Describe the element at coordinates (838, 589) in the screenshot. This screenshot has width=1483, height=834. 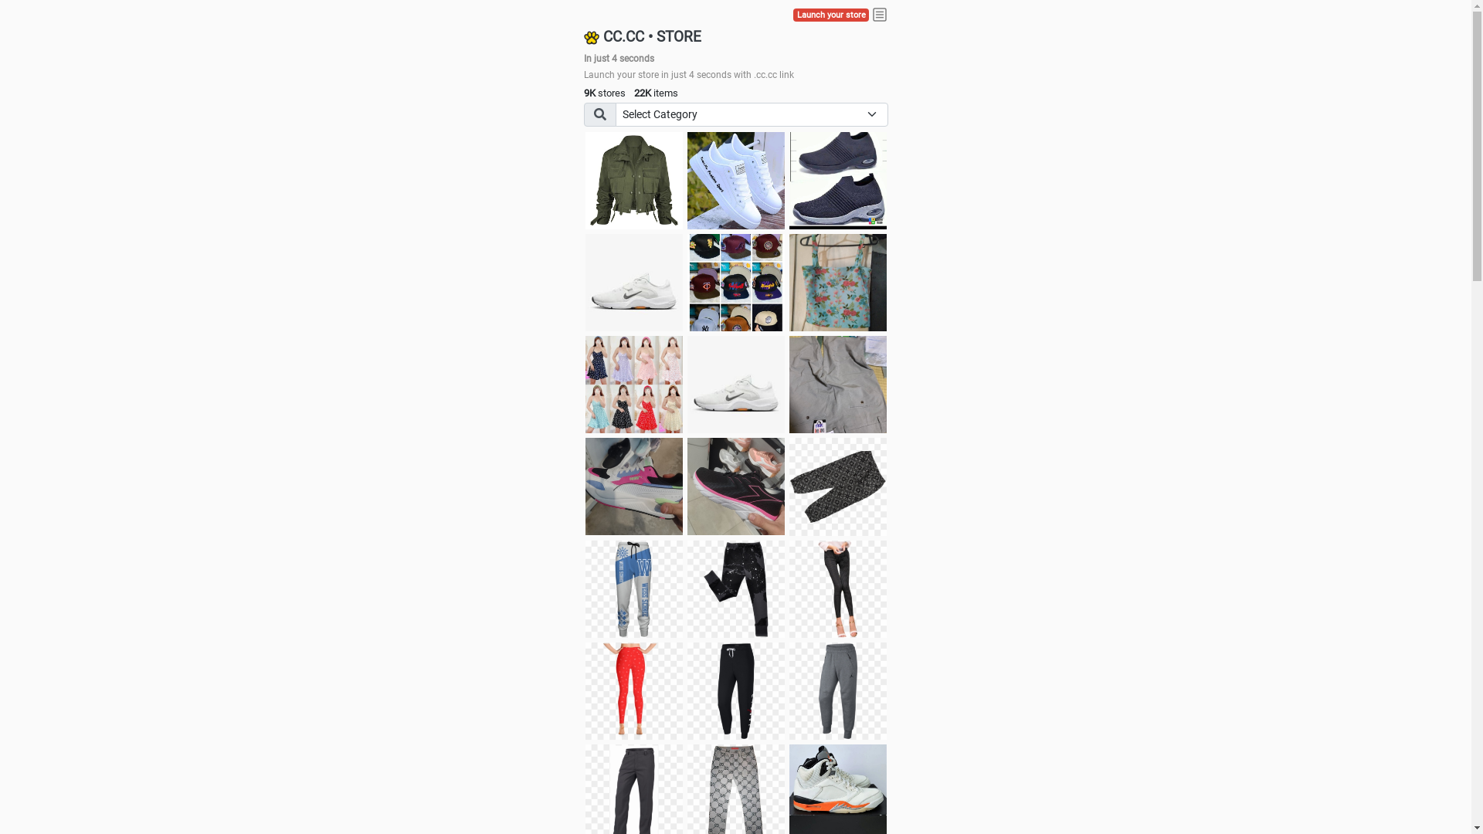
I see `Pant` at that location.